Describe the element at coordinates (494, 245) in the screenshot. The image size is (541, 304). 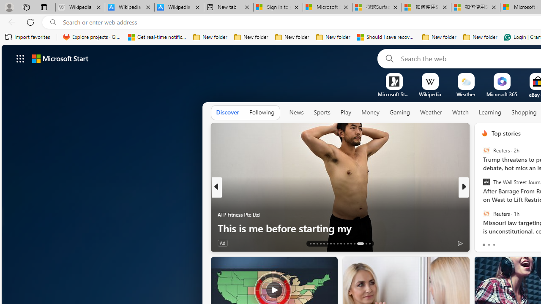
I see `tab-2` at that location.